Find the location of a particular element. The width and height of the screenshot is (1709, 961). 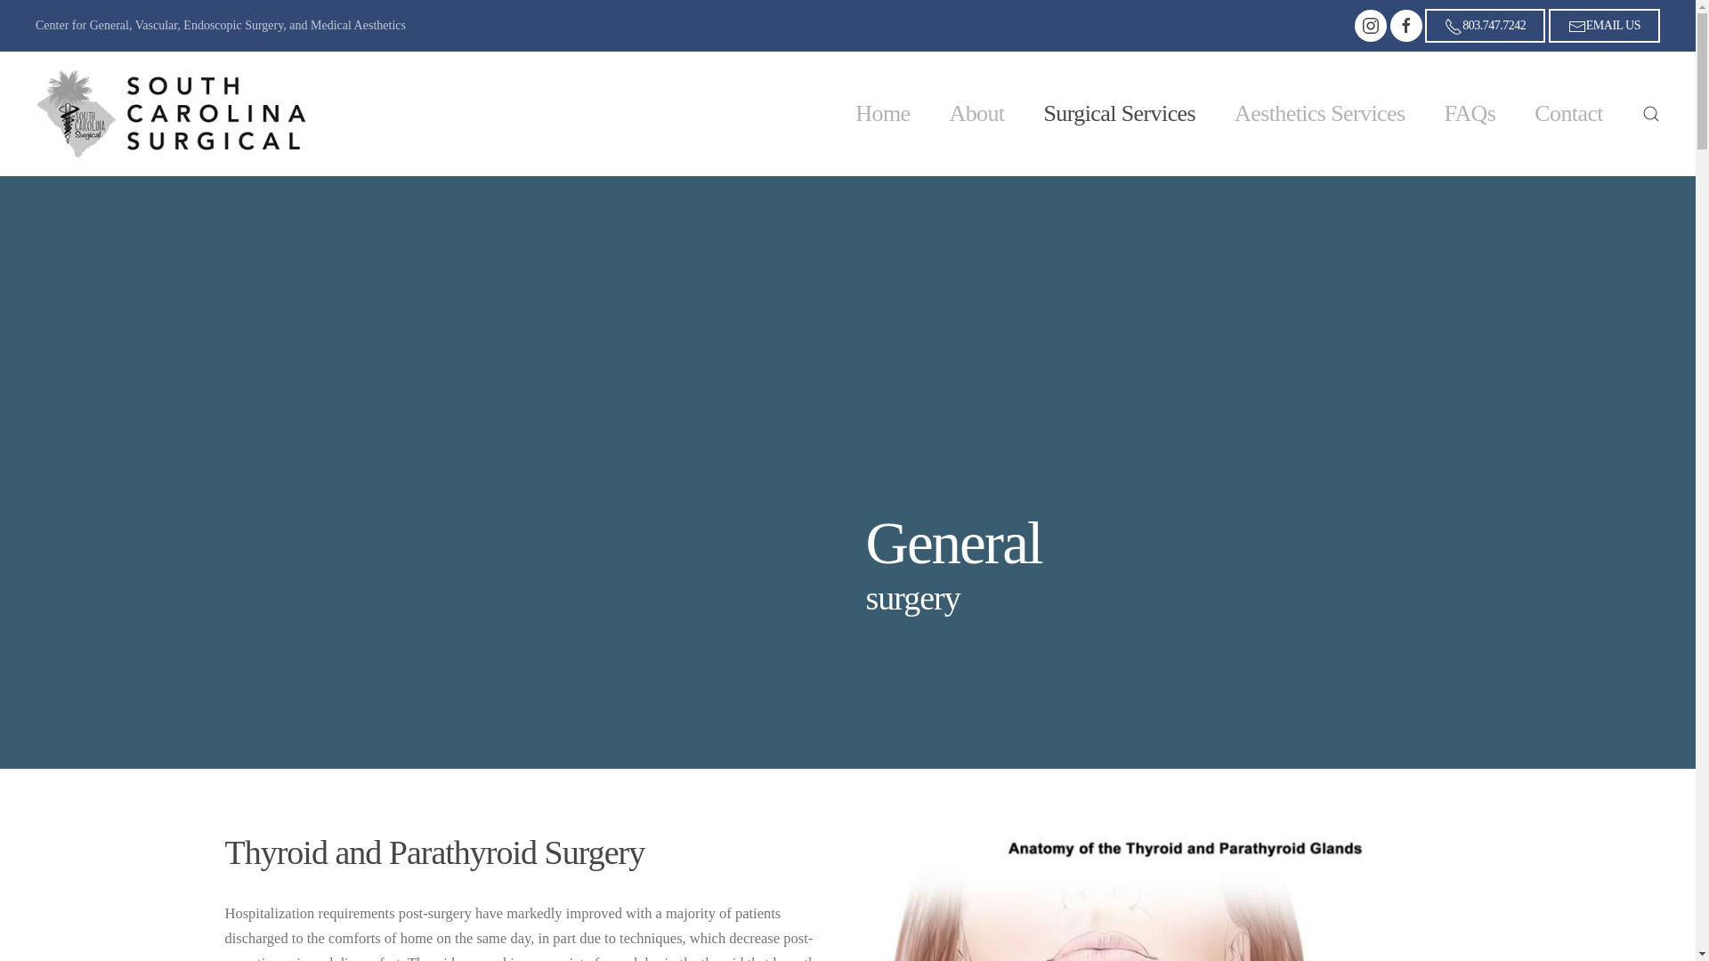

803.747.7242 is located at coordinates (1485, 25).